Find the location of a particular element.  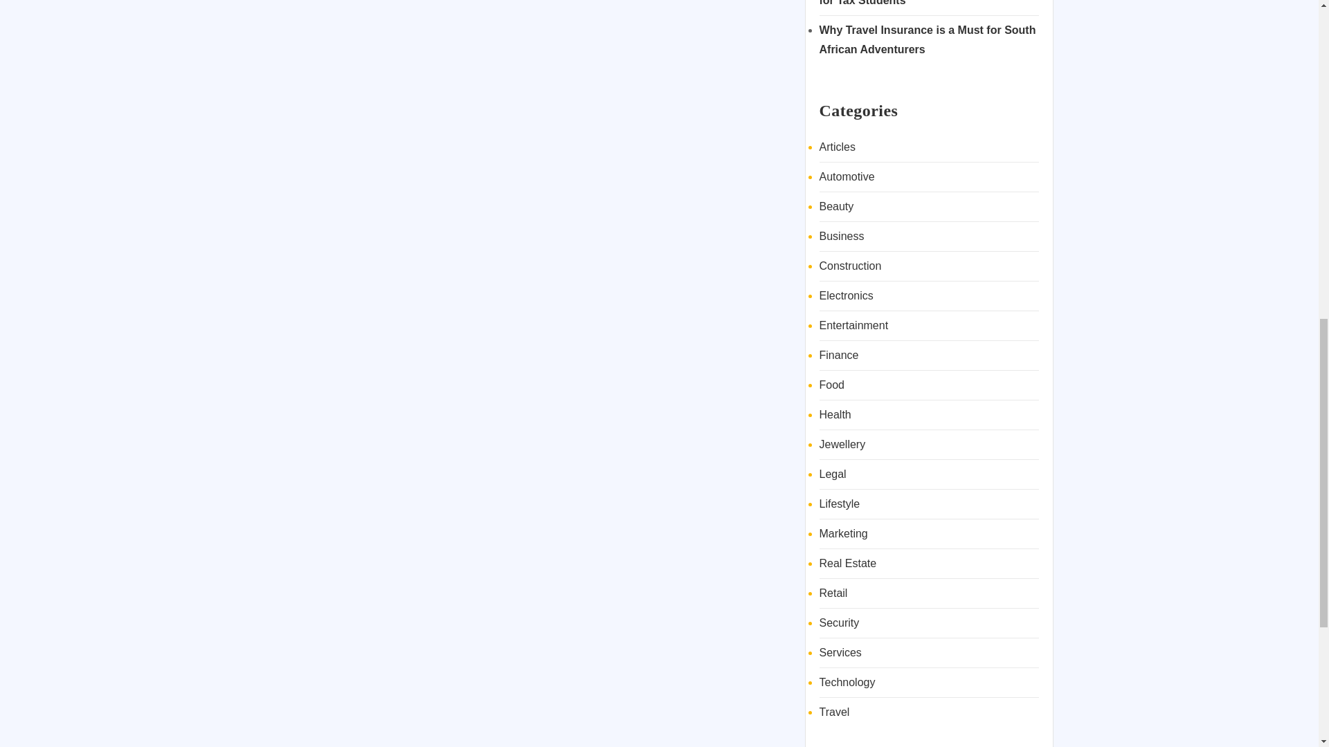

Health is located at coordinates (835, 414).